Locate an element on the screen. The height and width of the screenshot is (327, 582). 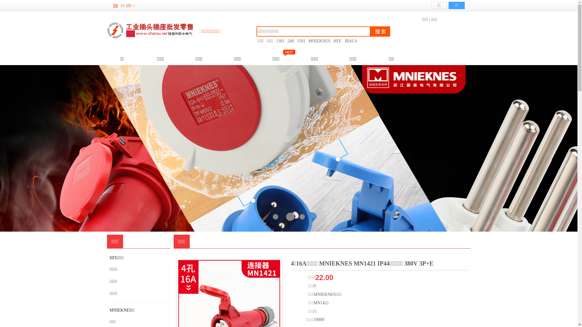
JBALS is located at coordinates (350, 41).